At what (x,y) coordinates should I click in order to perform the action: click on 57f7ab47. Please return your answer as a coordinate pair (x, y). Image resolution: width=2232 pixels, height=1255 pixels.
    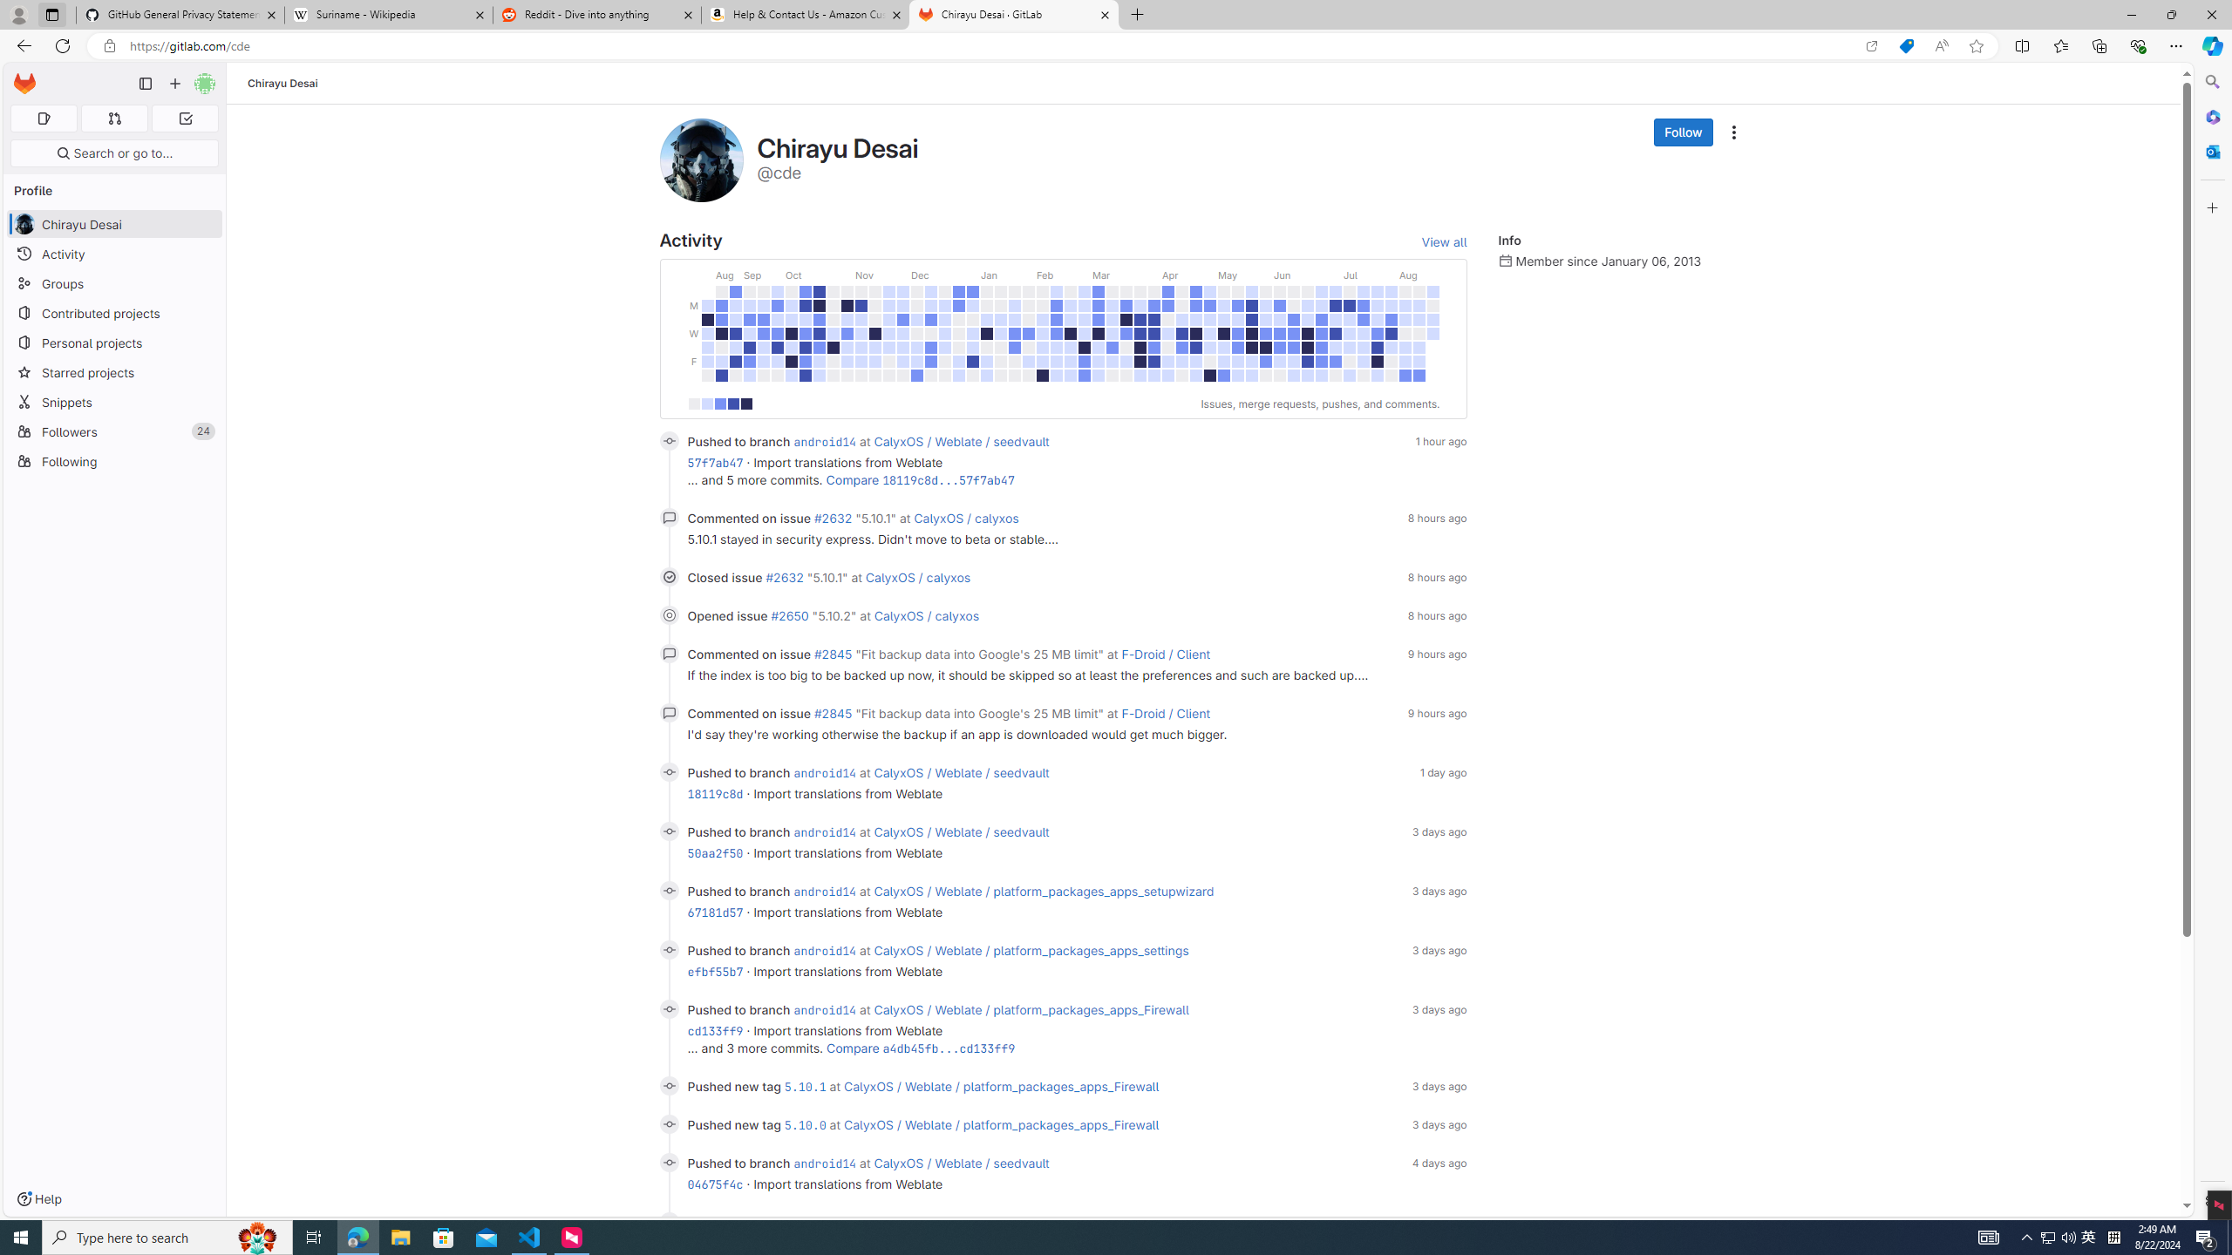
    Looking at the image, I should click on (715, 462).